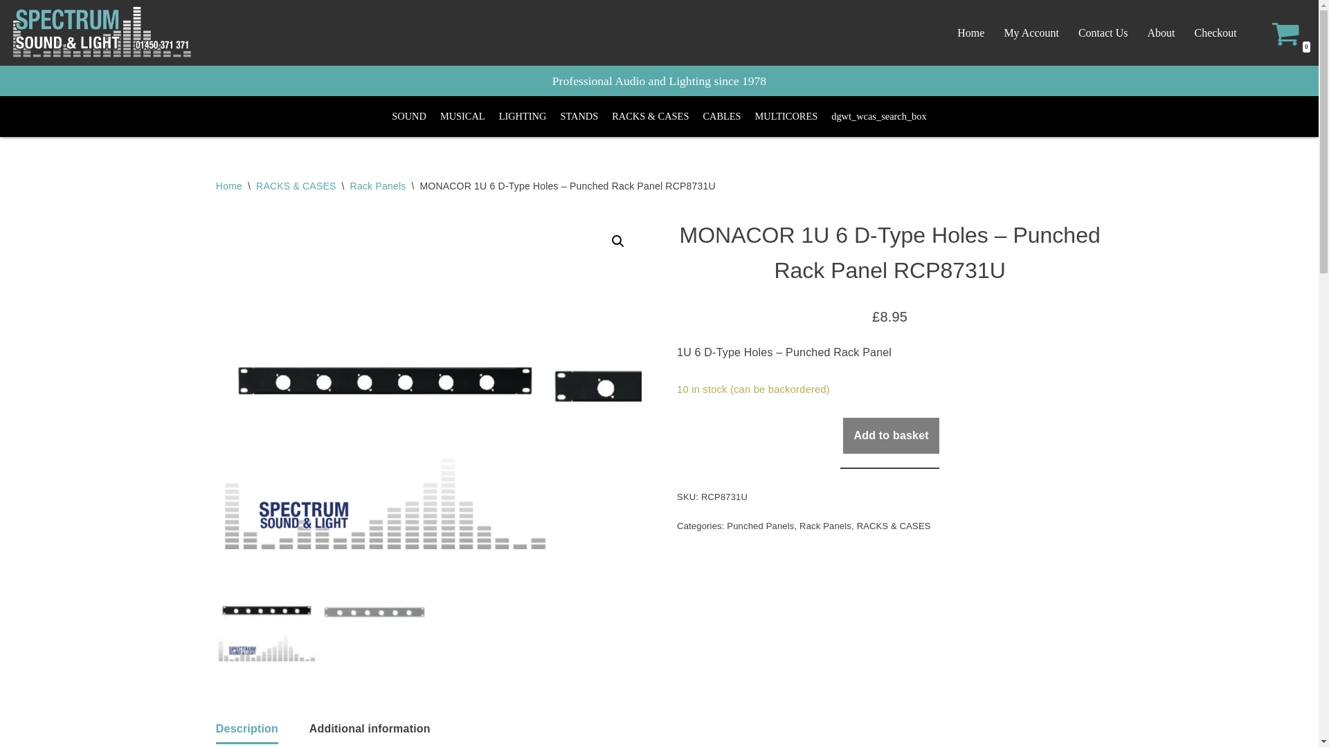  Describe the element at coordinates (378, 185) in the screenshot. I see `Rack Panels` at that location.